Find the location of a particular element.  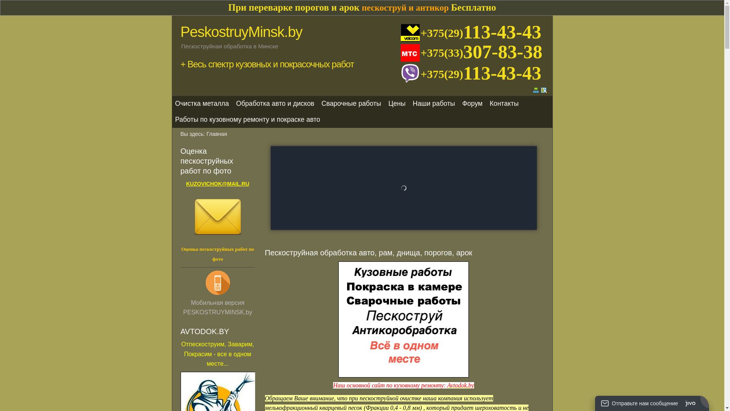

Avtodok.by is located at coordinates (461, 385).